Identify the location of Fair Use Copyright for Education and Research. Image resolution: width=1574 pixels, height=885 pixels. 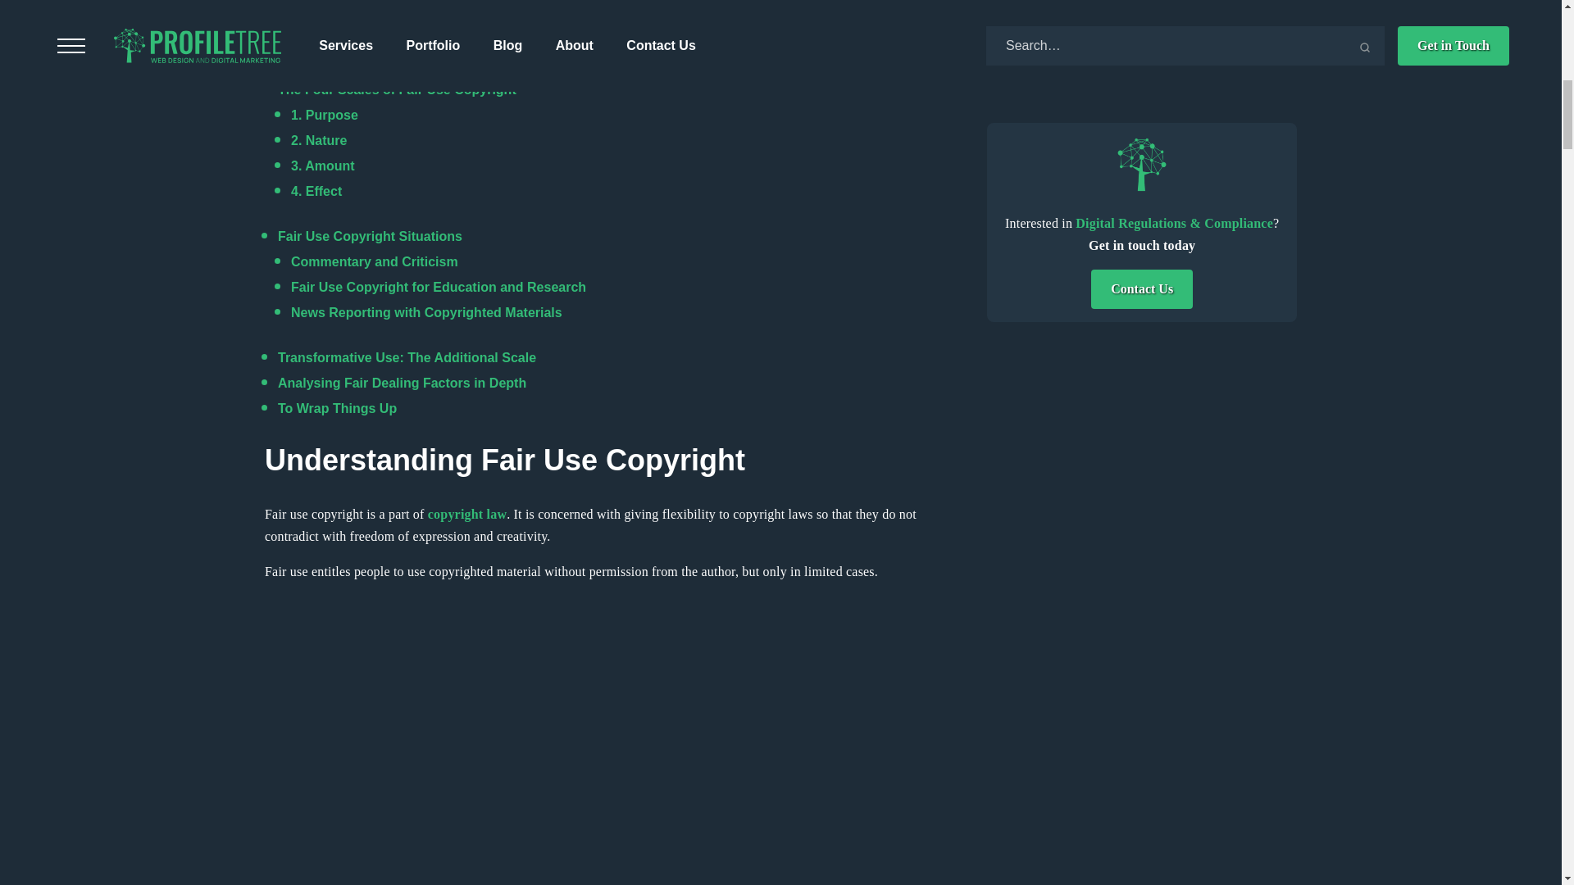
(438, 287).